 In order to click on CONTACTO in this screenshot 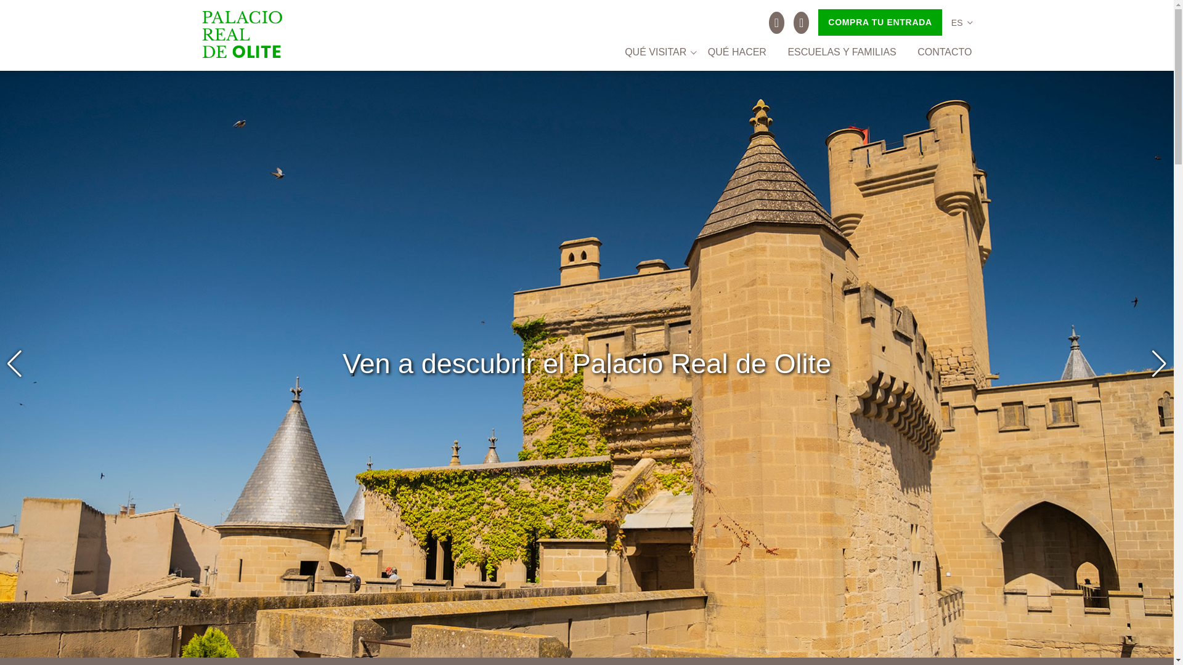, I will do `click(944, 52)`.